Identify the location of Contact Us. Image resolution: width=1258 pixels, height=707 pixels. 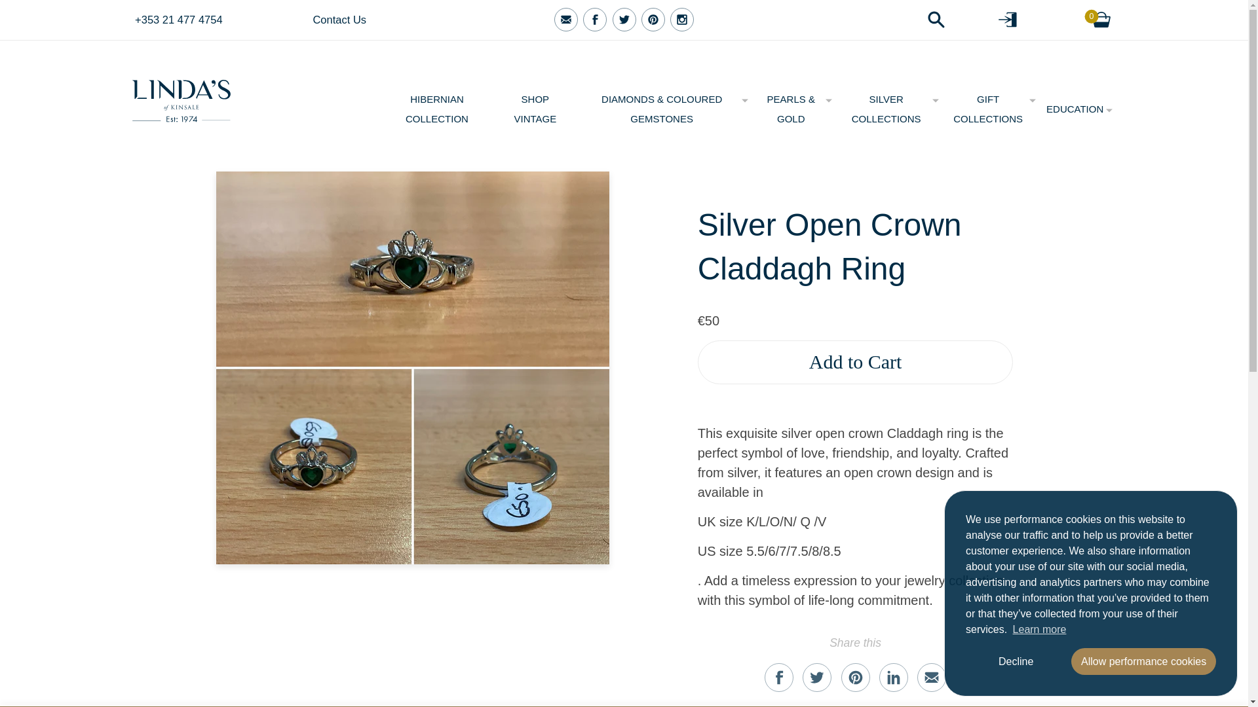
(381, 20).